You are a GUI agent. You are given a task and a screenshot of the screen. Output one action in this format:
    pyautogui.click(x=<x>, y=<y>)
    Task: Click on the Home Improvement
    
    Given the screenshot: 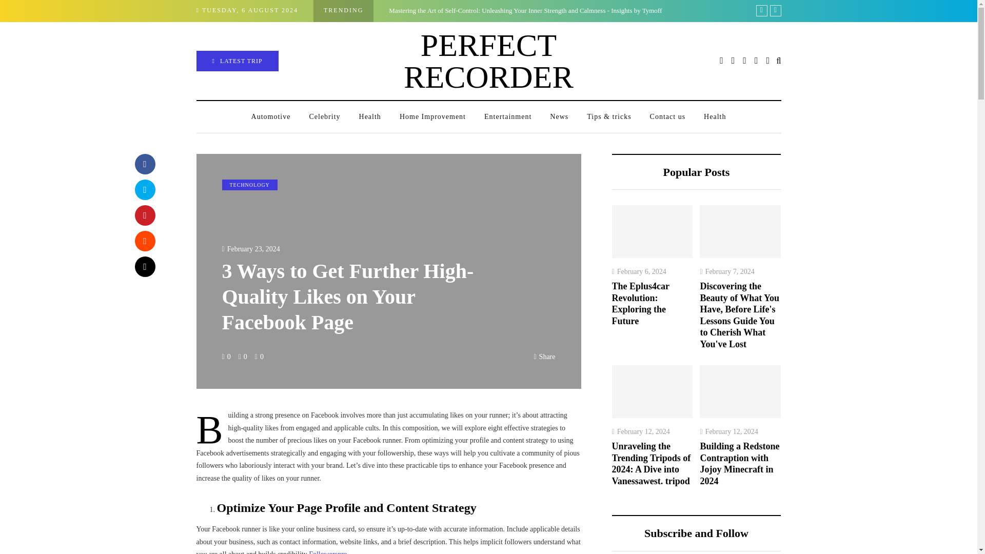 What is the action you would take?
    pyautogui.click(x=432, y=117)
    